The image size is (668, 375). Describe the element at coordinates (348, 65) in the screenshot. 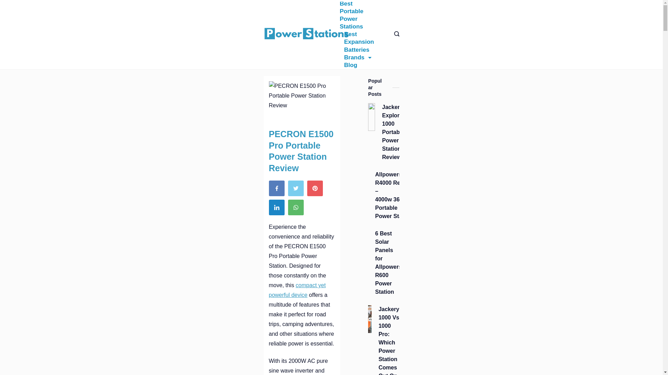

I see `Blog` at that location.